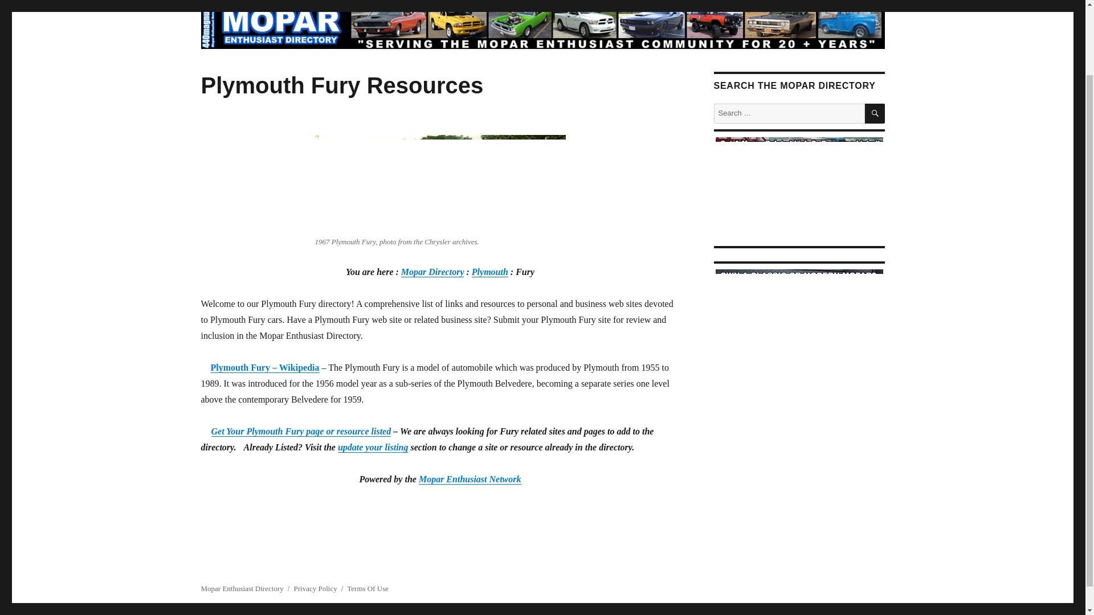 This screenshot has height=615, width=1094. Describe the element at coordinates (875, 114) in the screenshot. I see `SEARCH` at that location.